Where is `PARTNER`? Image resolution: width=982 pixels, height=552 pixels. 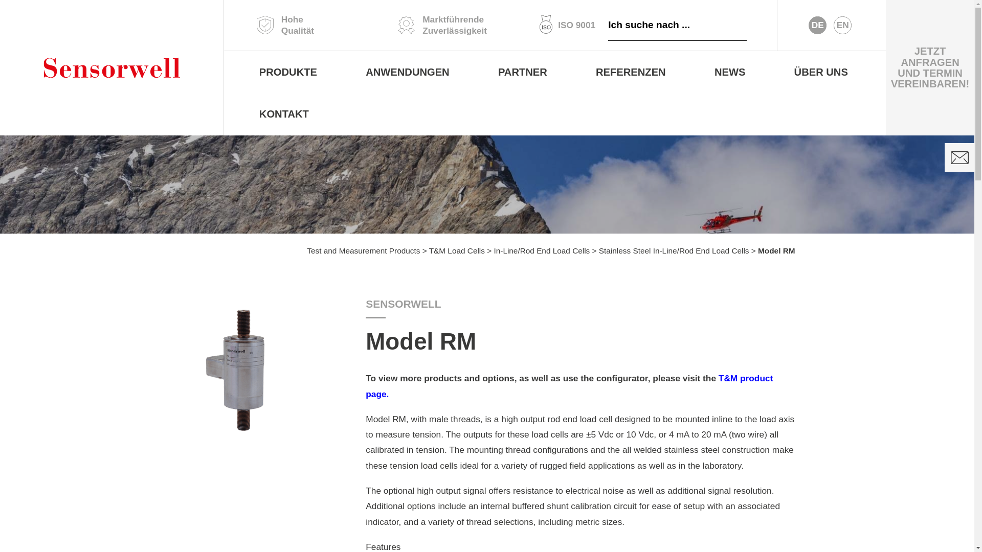
PARTNER is located at coordinates (522, 72).